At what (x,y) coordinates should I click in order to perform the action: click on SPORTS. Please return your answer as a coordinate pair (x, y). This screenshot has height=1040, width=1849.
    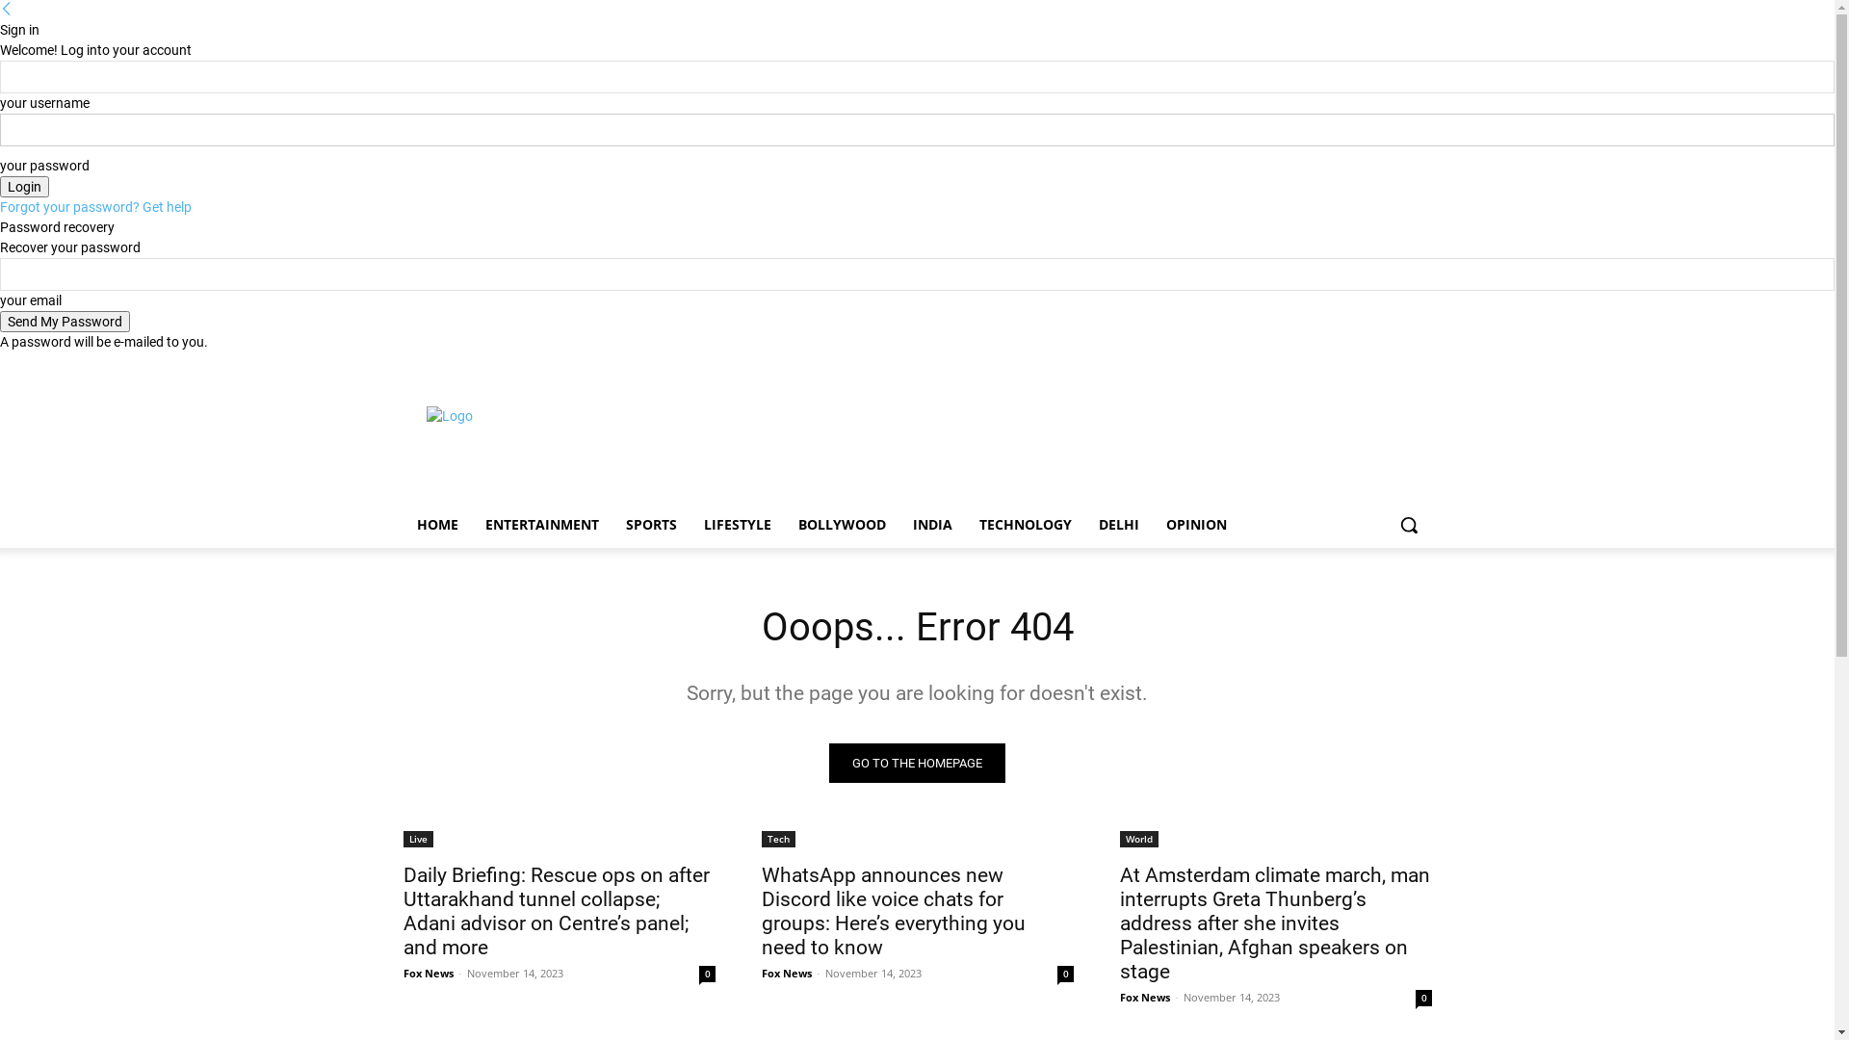
    Looking at the image, I should click on (651, 525).